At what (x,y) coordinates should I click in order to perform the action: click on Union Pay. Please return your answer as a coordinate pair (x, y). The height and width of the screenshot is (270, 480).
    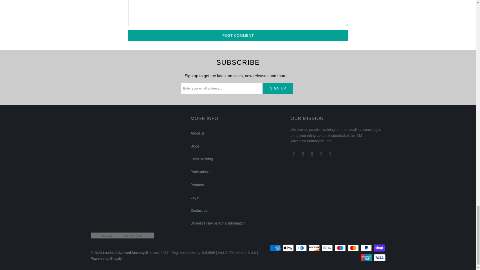
    Looking at the image, I should click on (367, 258).